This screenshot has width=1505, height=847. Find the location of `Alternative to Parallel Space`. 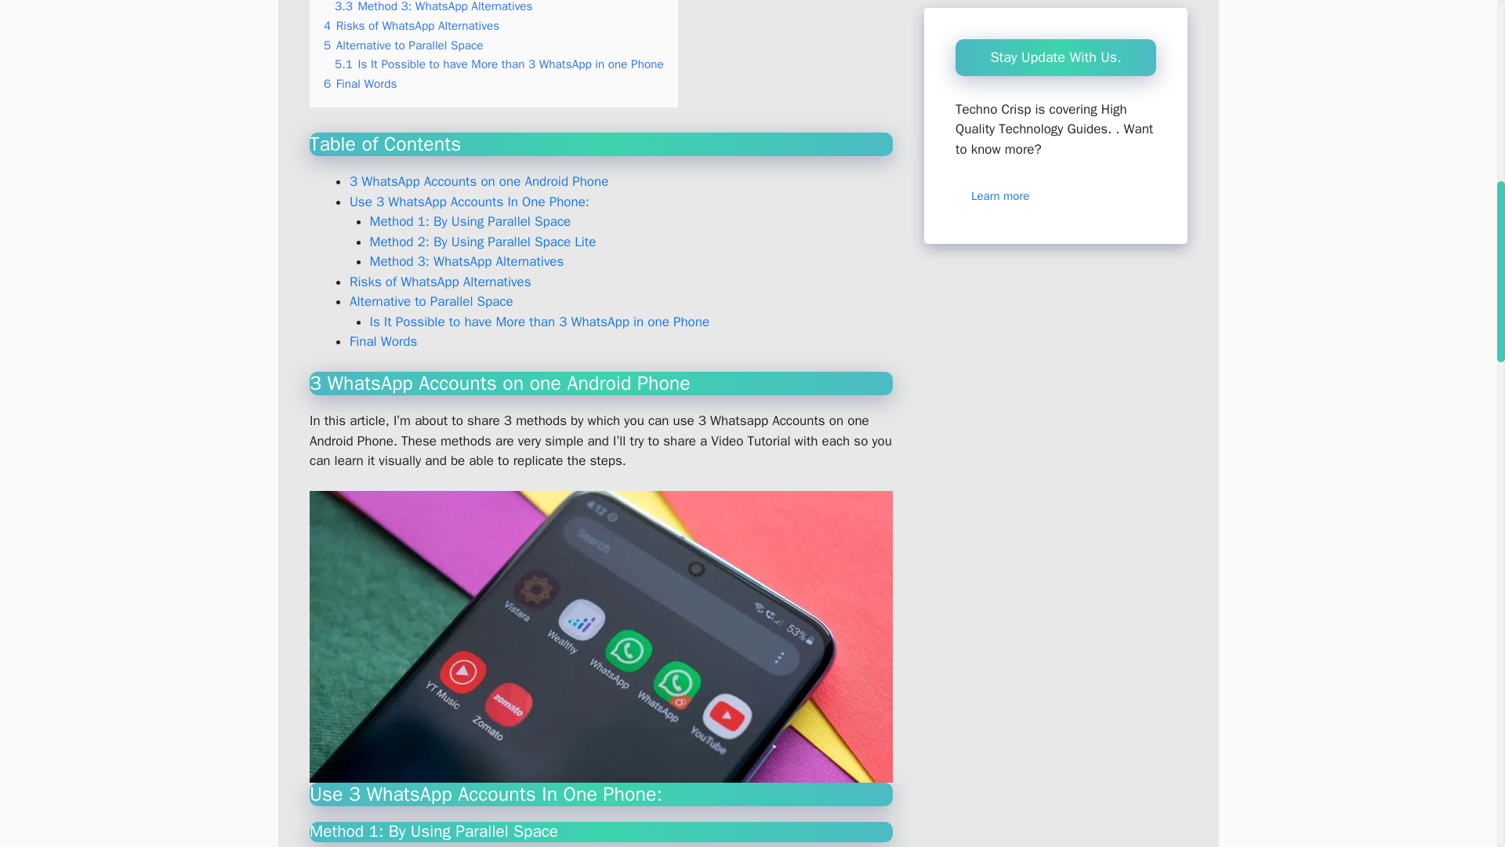

Alternative to Parallel Space is located at coordinates (431, 301).